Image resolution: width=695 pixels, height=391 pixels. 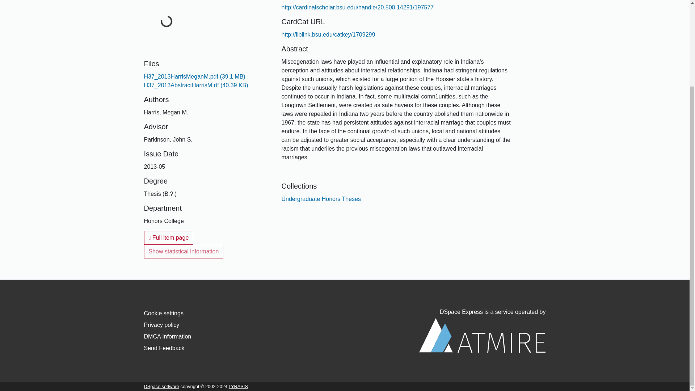 I want to click on Show statistical information, so click(x=184, y=251).